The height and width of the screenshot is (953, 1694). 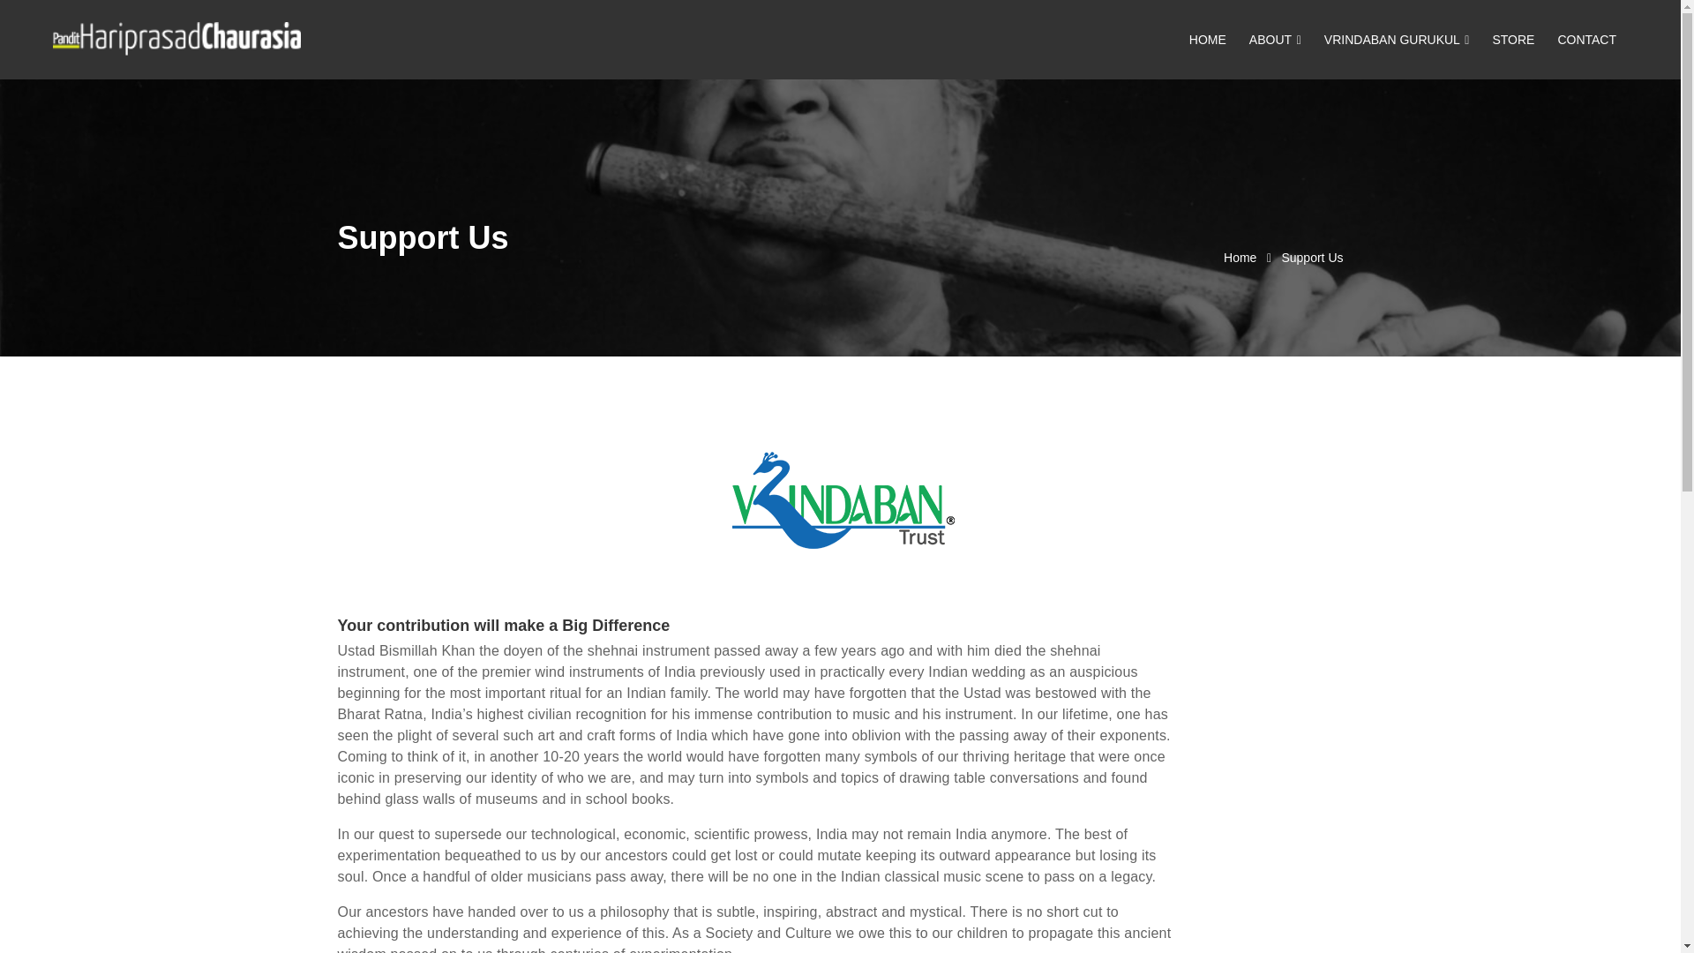 I want to click on CONTACT, so click(x=1586, y=39).